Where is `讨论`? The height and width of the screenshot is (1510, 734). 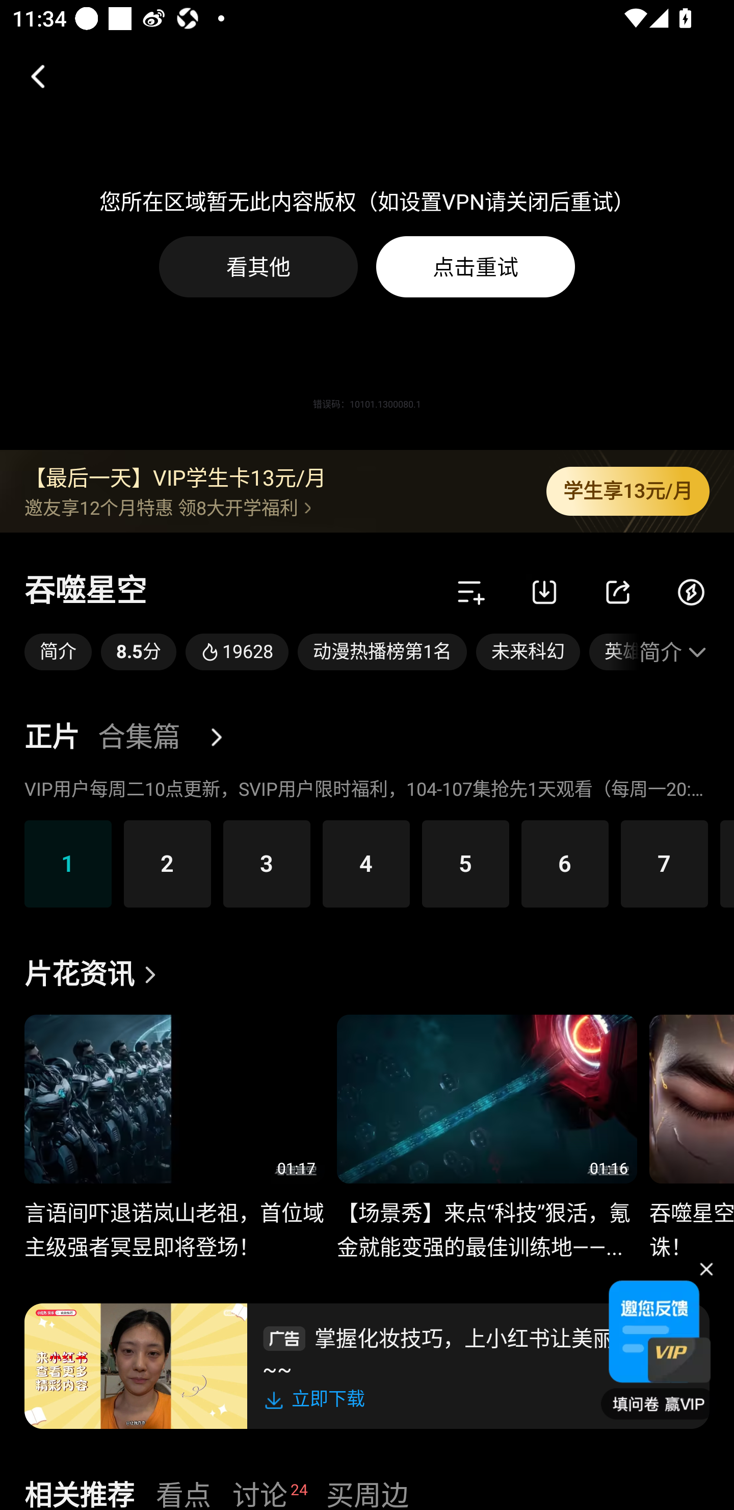
讨论 is located at coordinates (260, 1493).